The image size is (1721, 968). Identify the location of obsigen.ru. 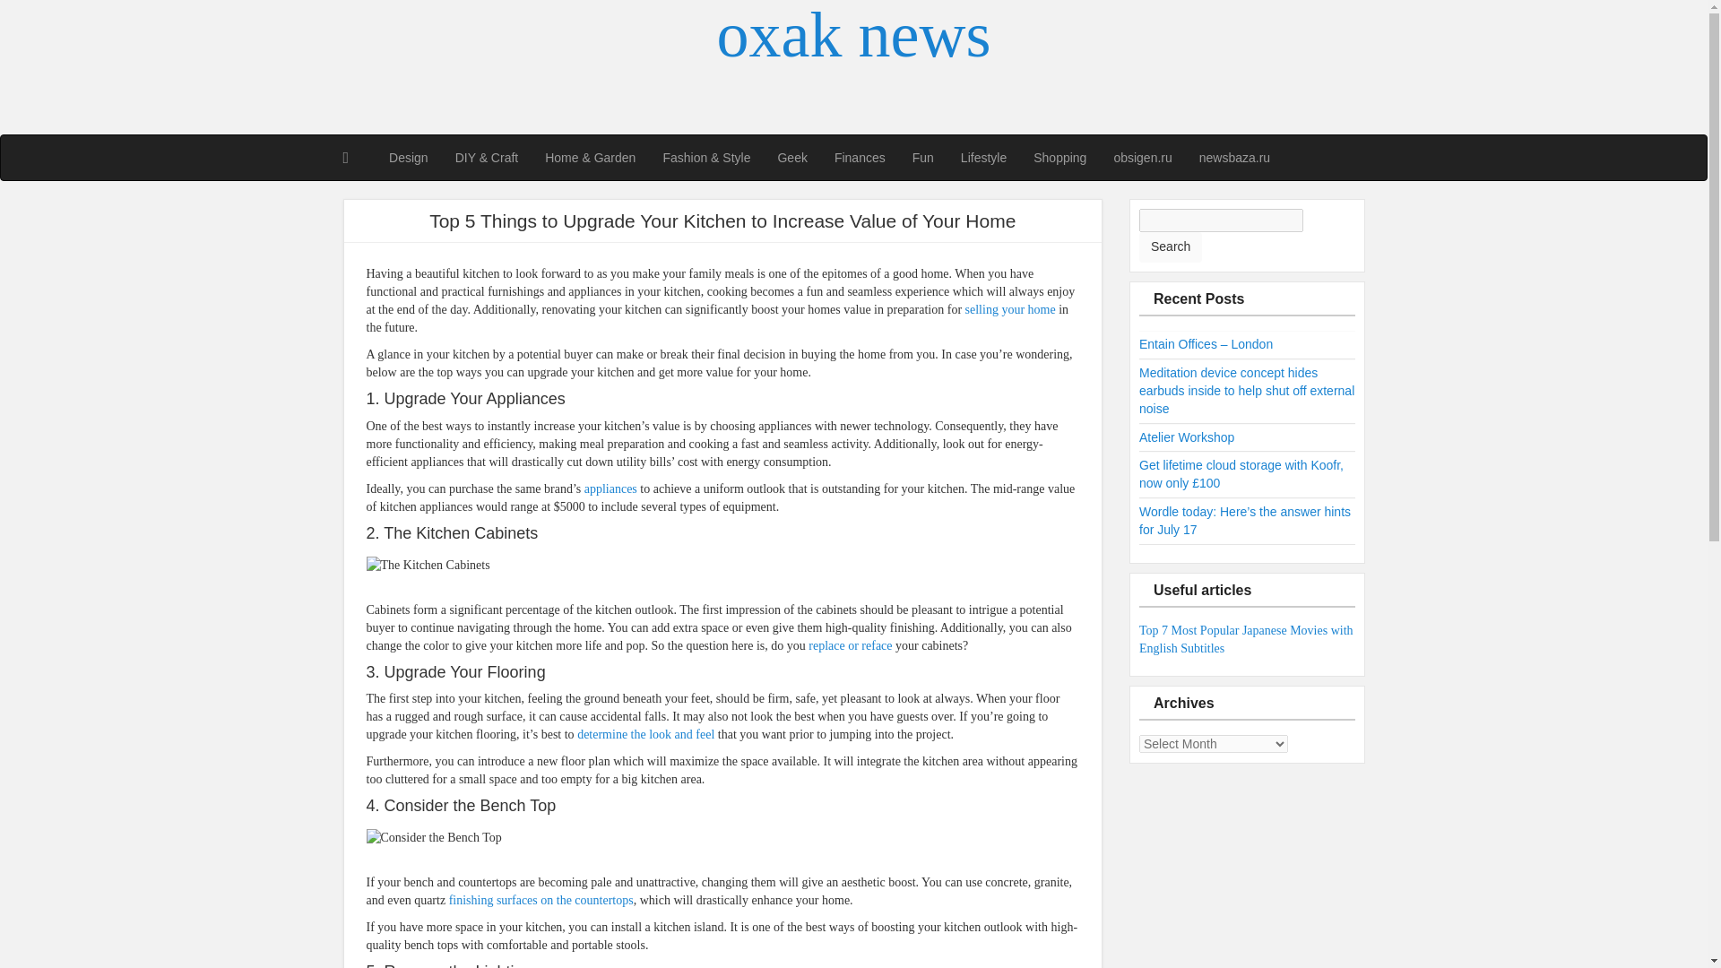
(1142, 158).